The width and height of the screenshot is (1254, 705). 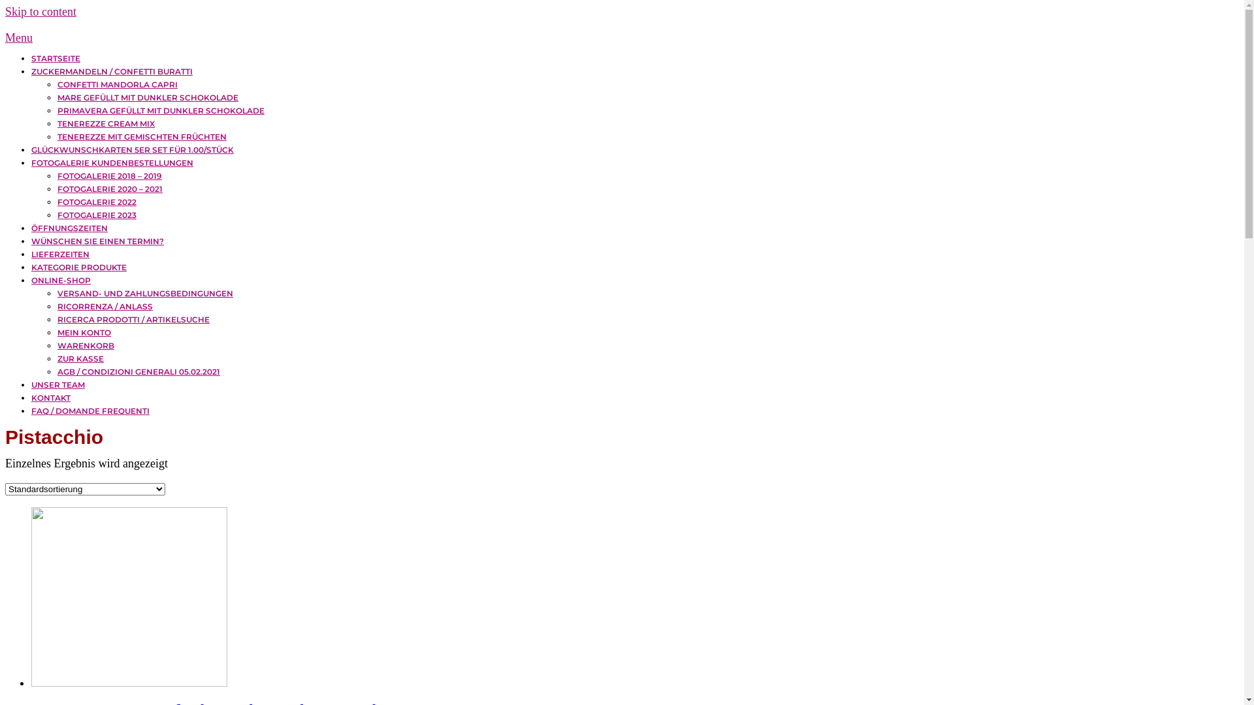 I want to click on TENEREZZE CREAM MIX, so click(x=106, y=124).